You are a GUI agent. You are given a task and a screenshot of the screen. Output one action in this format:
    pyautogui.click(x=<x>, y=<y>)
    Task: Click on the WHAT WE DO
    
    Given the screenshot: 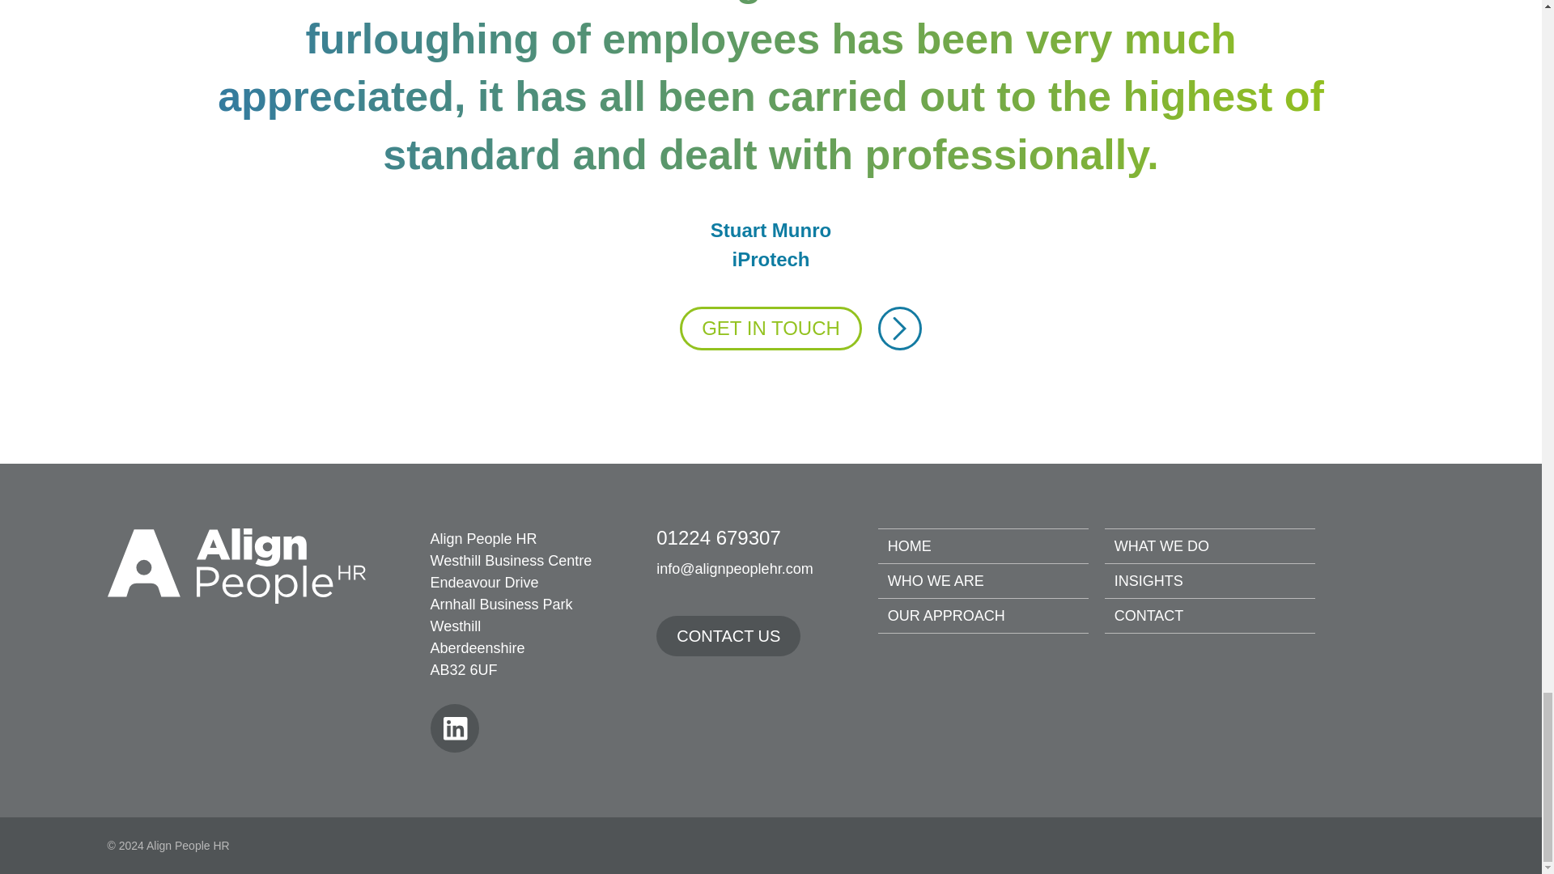 What is the action you would take?
    pyautogui.click(x=1161, y=545)
    